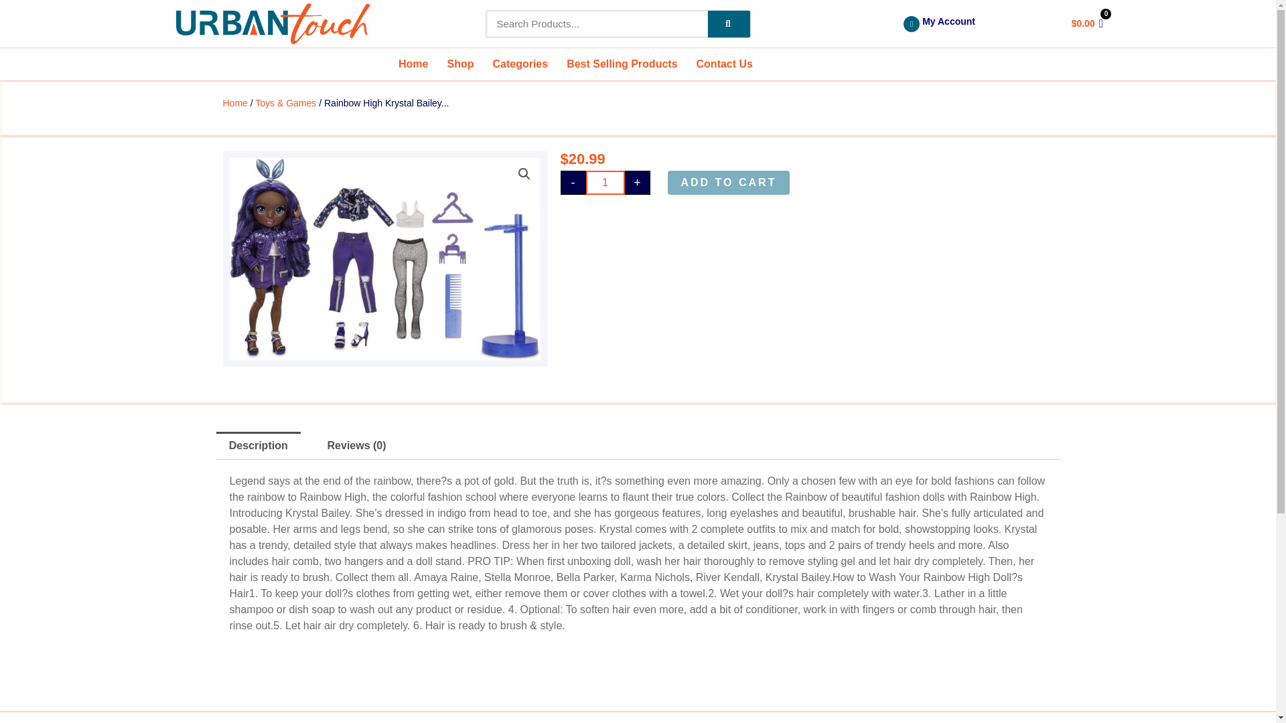 This screenshot has width=1286, height=723. What do you see at coordinates (627, 24) in the screenshot?
I see `SEARCH` at bounding box center [627, 24].